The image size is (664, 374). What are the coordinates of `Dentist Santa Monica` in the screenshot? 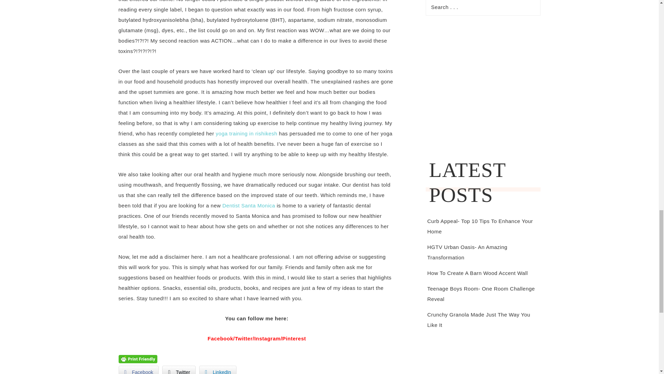 It's located at (249, 205).